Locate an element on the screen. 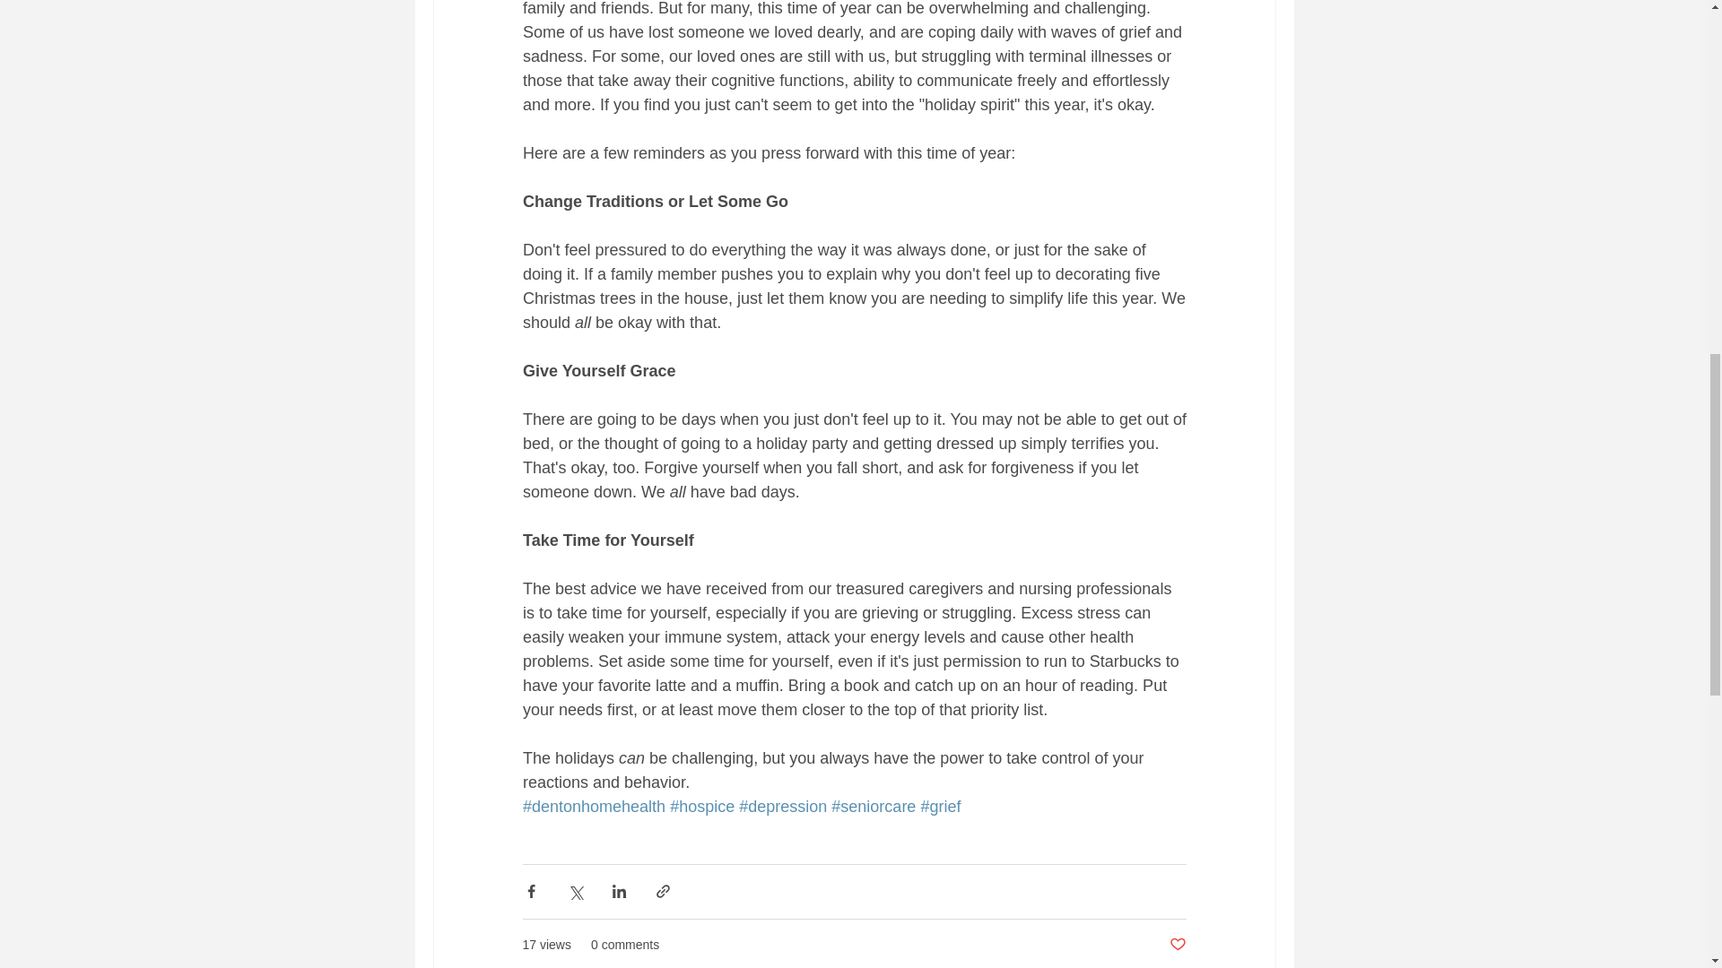 The height and width of the screenshot is (968, 1722). Post not marked as liked is located at coordinates (1177, 945).